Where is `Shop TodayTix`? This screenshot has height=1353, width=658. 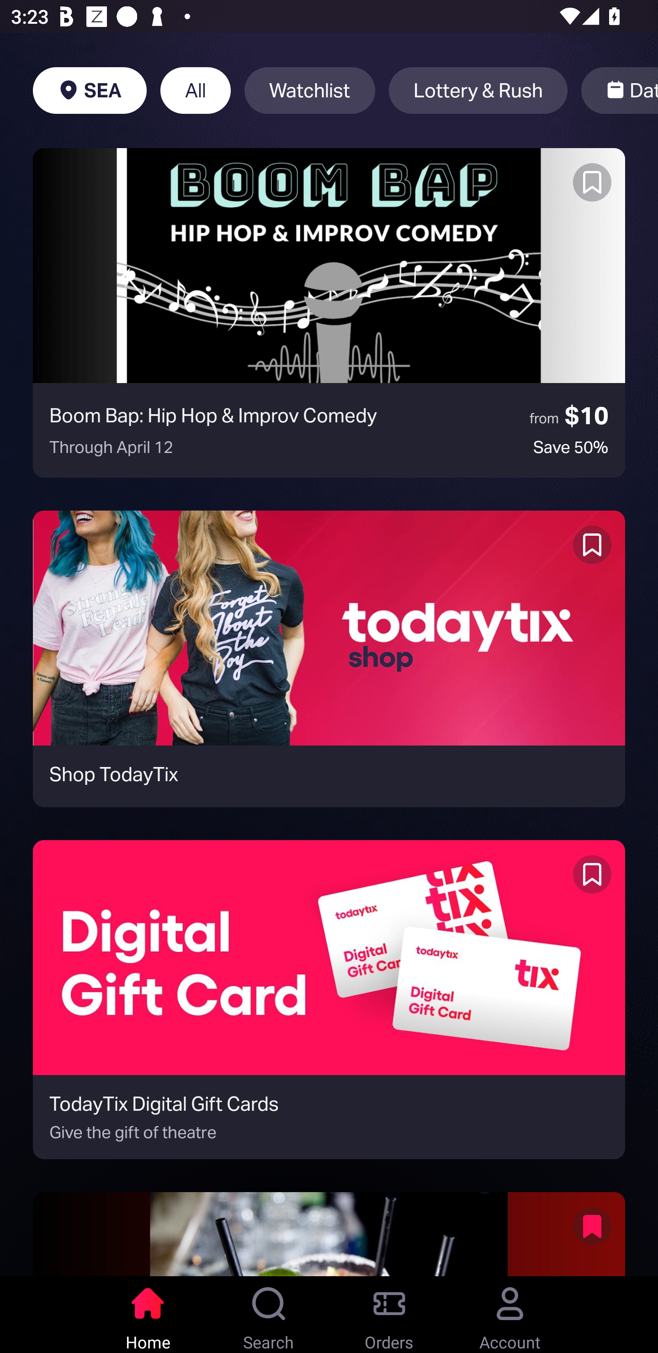 Shop TodayTix is located at coordinates (329, 659).